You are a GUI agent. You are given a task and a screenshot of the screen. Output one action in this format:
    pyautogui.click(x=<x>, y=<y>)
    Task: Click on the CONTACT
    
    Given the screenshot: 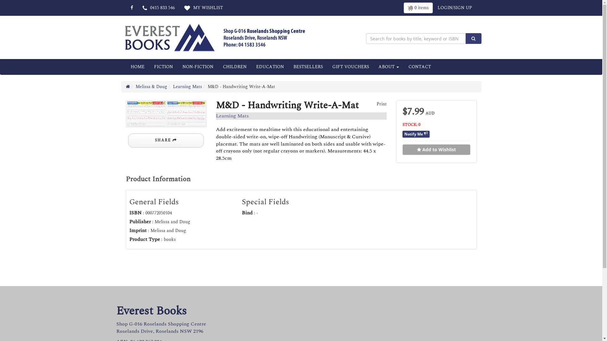 What is the action you would take?
    pyautogui.click(x=419, y=67)
    